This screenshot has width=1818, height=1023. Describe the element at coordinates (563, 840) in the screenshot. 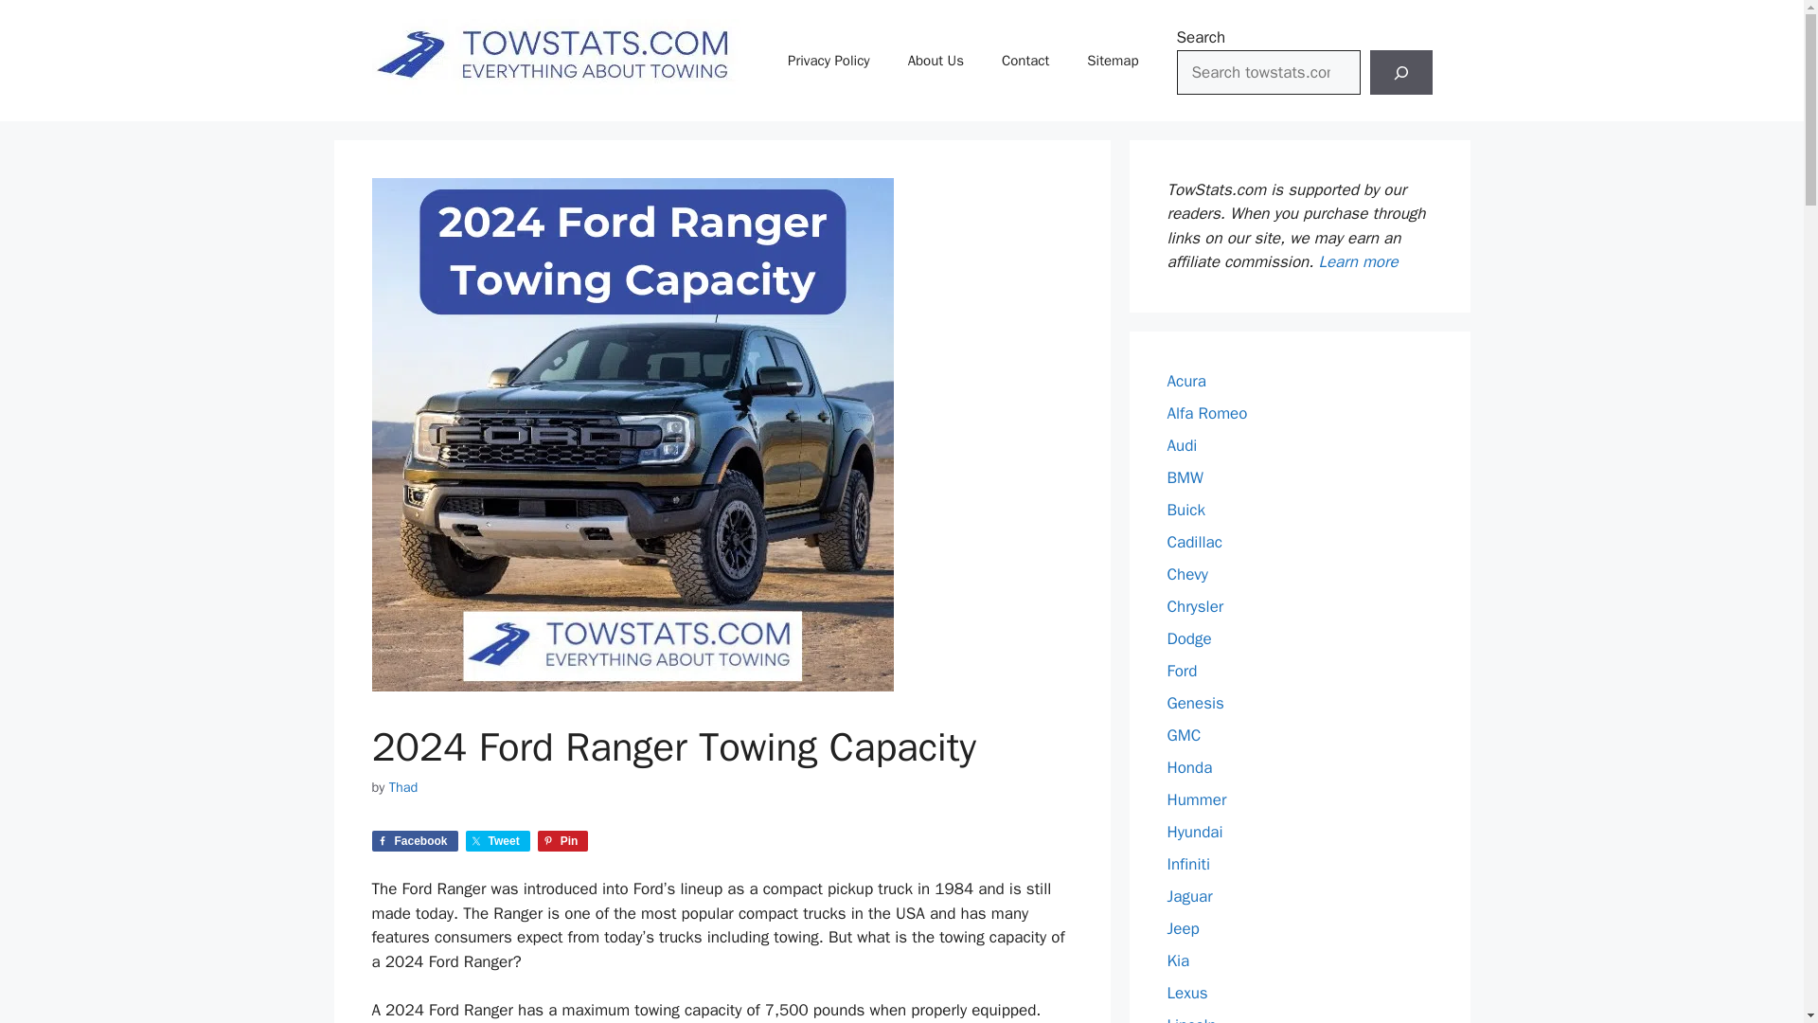

I see `Pin` at that location.